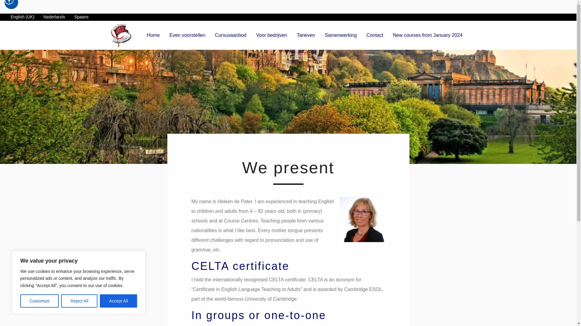 The height and width of the screenshot is (326, 581). I want to click on Cursusaanbod, so click(230, 35).